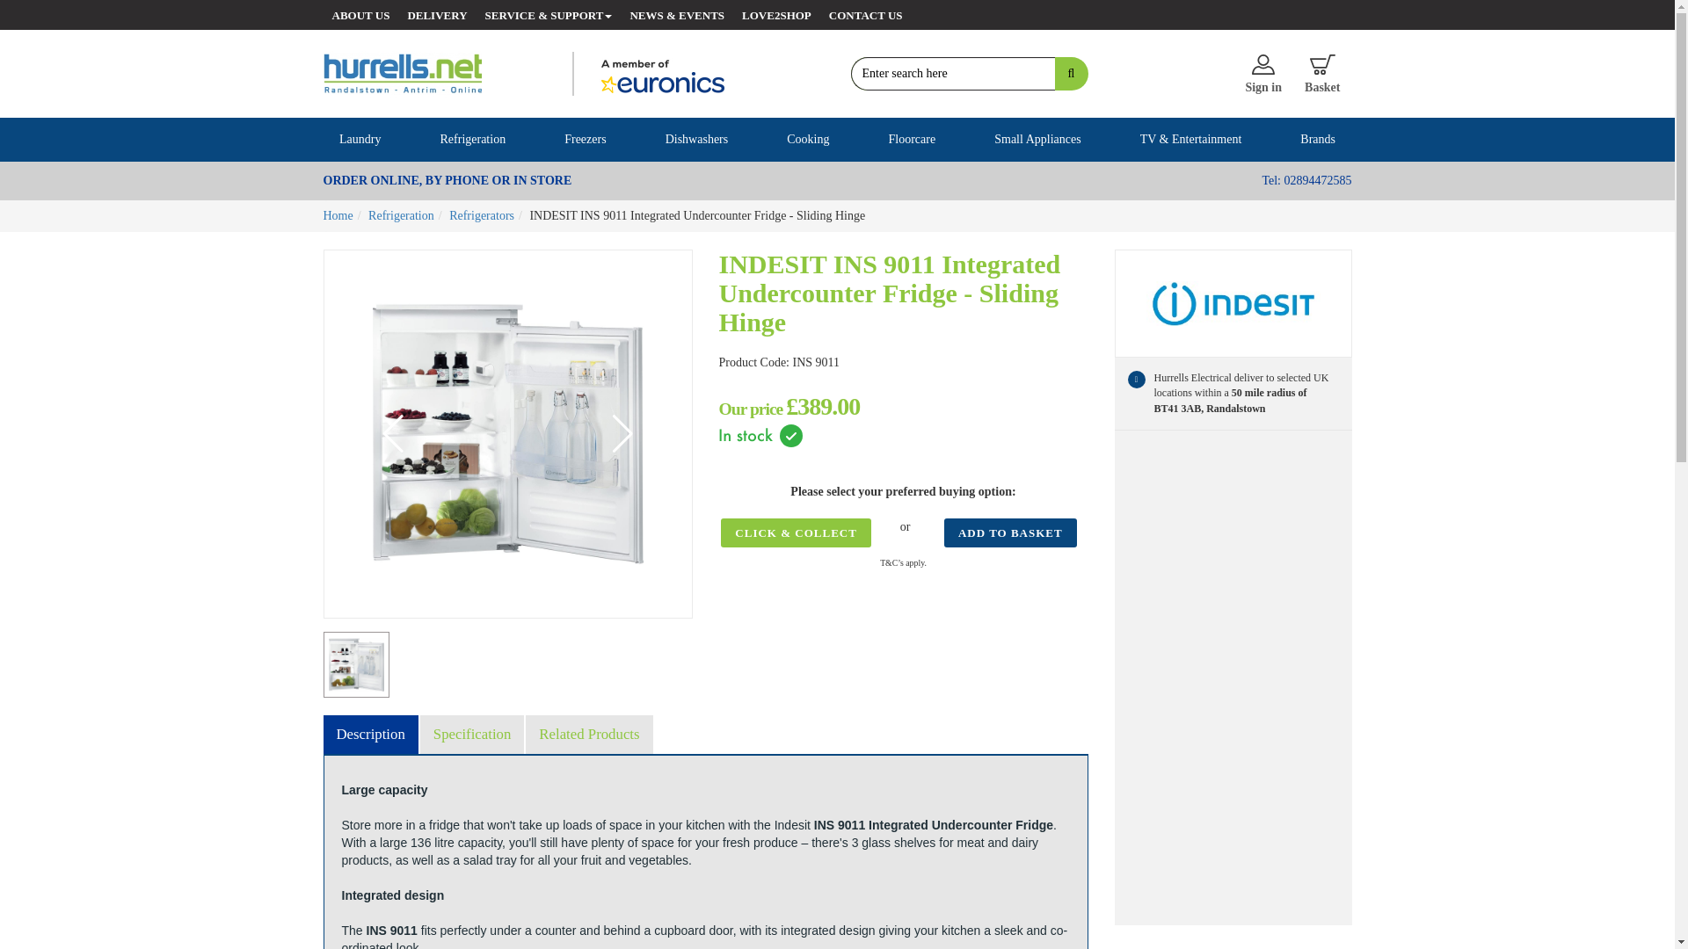 This screenshot has height=949, width=1688. Describe the element at coordinates (776, 14) in the screenshot. I see `LOVE2SHOP` at that location.